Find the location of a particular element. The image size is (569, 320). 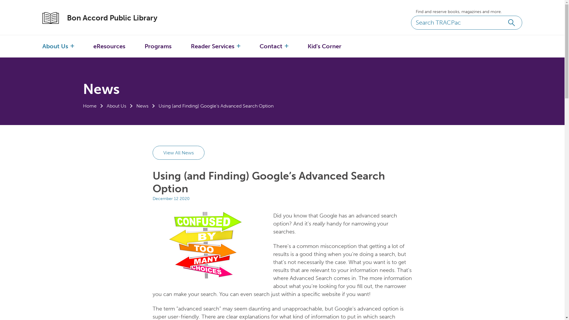

Programs is located at coordinates (158, 46).